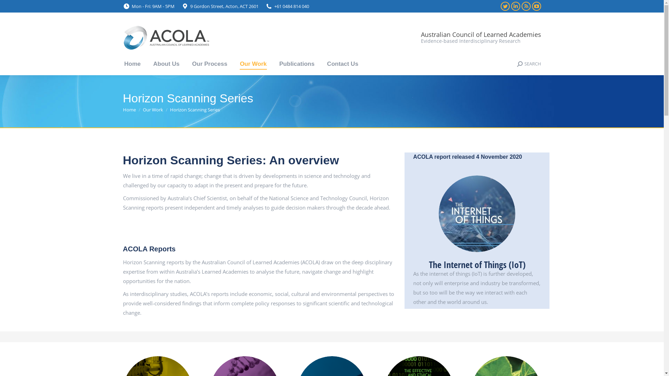 Image resolution: width=669 pixels, height=376 pixels. Describe the element at coordinates (11, 8) in the screenshot. I see `Go!` at that location.